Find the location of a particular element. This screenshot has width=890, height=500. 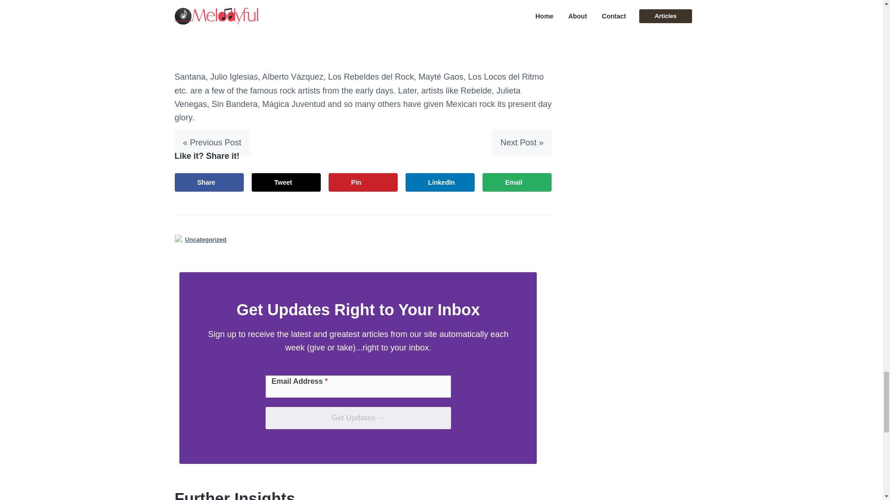

Tweet is located at coordinates (286, 182).